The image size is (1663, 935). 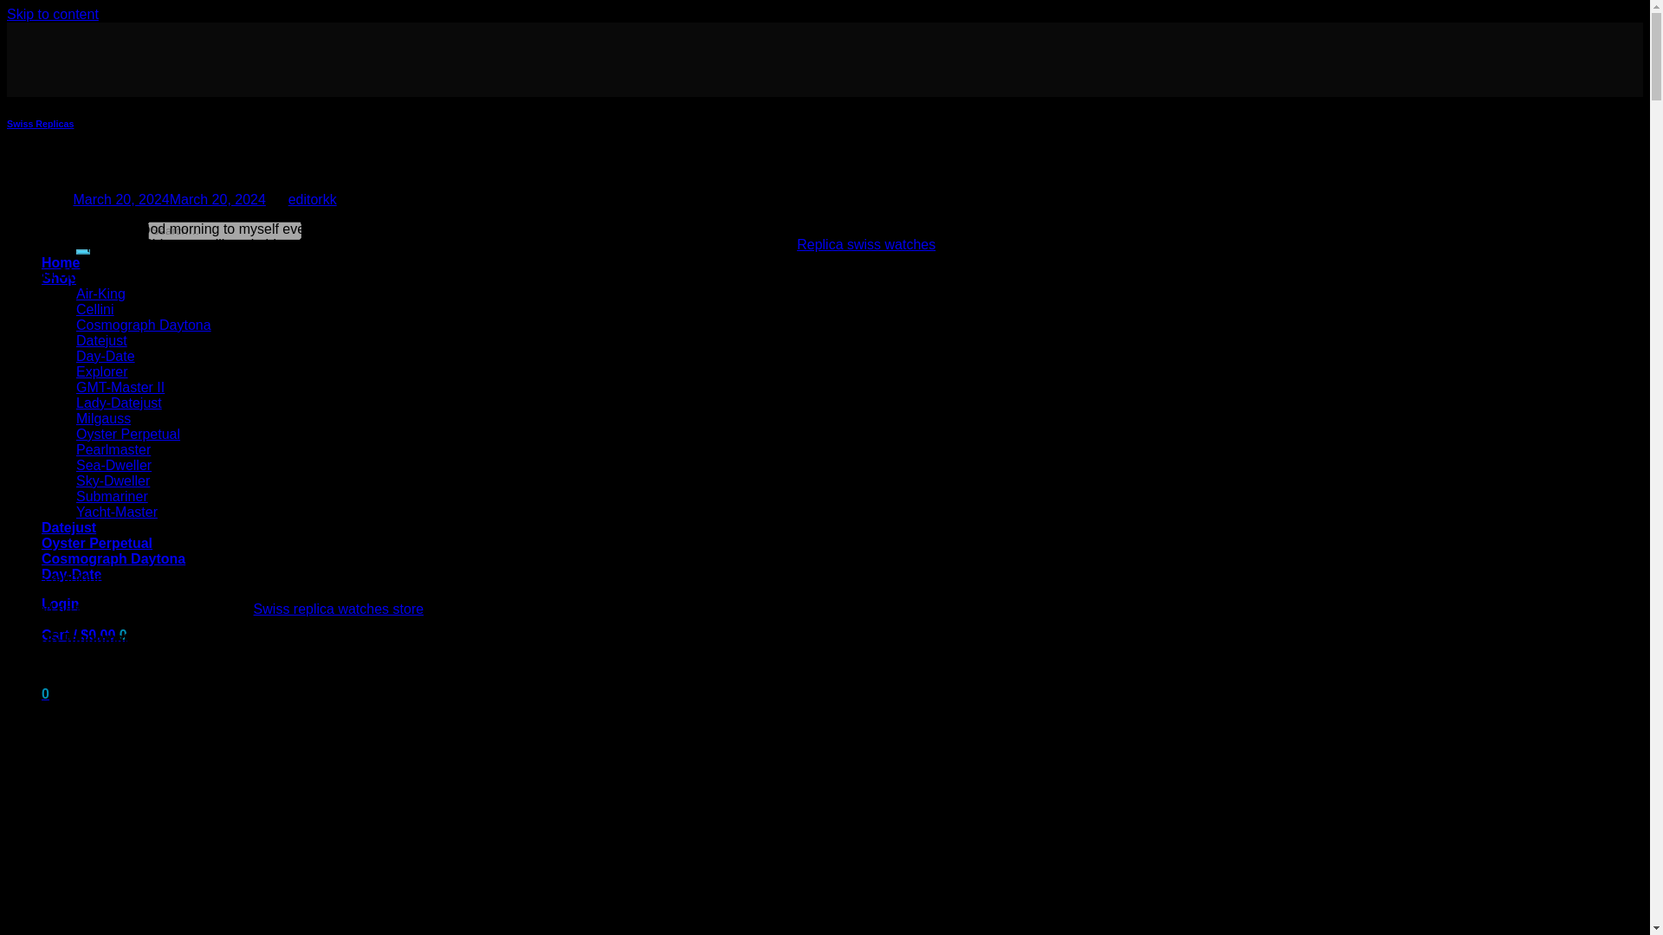 What do you see at coordinates (97, 543) in the screenshot?
I see `Oyster Perpetual` at bounding box center [97, 543].